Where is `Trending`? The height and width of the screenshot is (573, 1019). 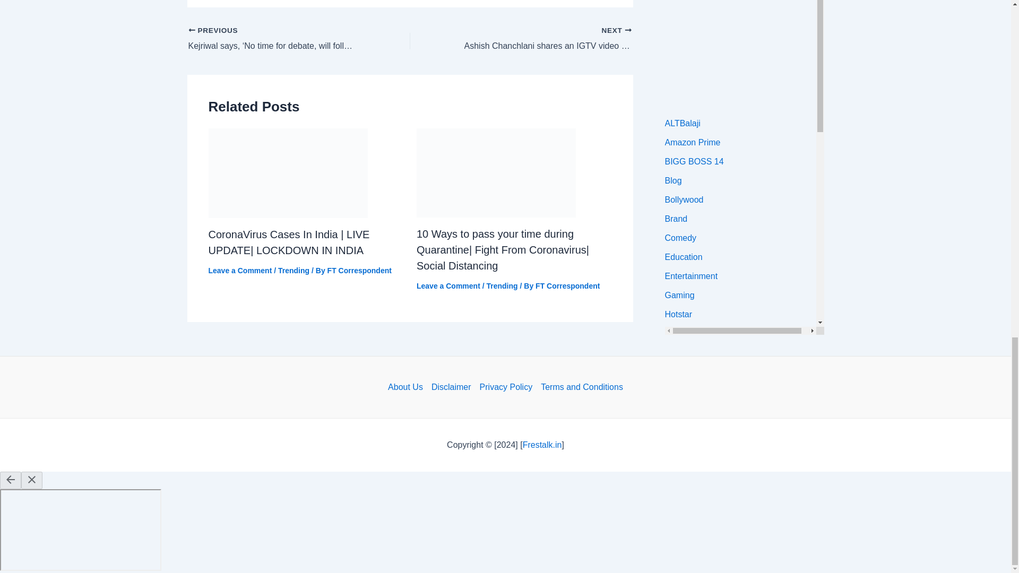 Trending is located at coordinates (294, 271).